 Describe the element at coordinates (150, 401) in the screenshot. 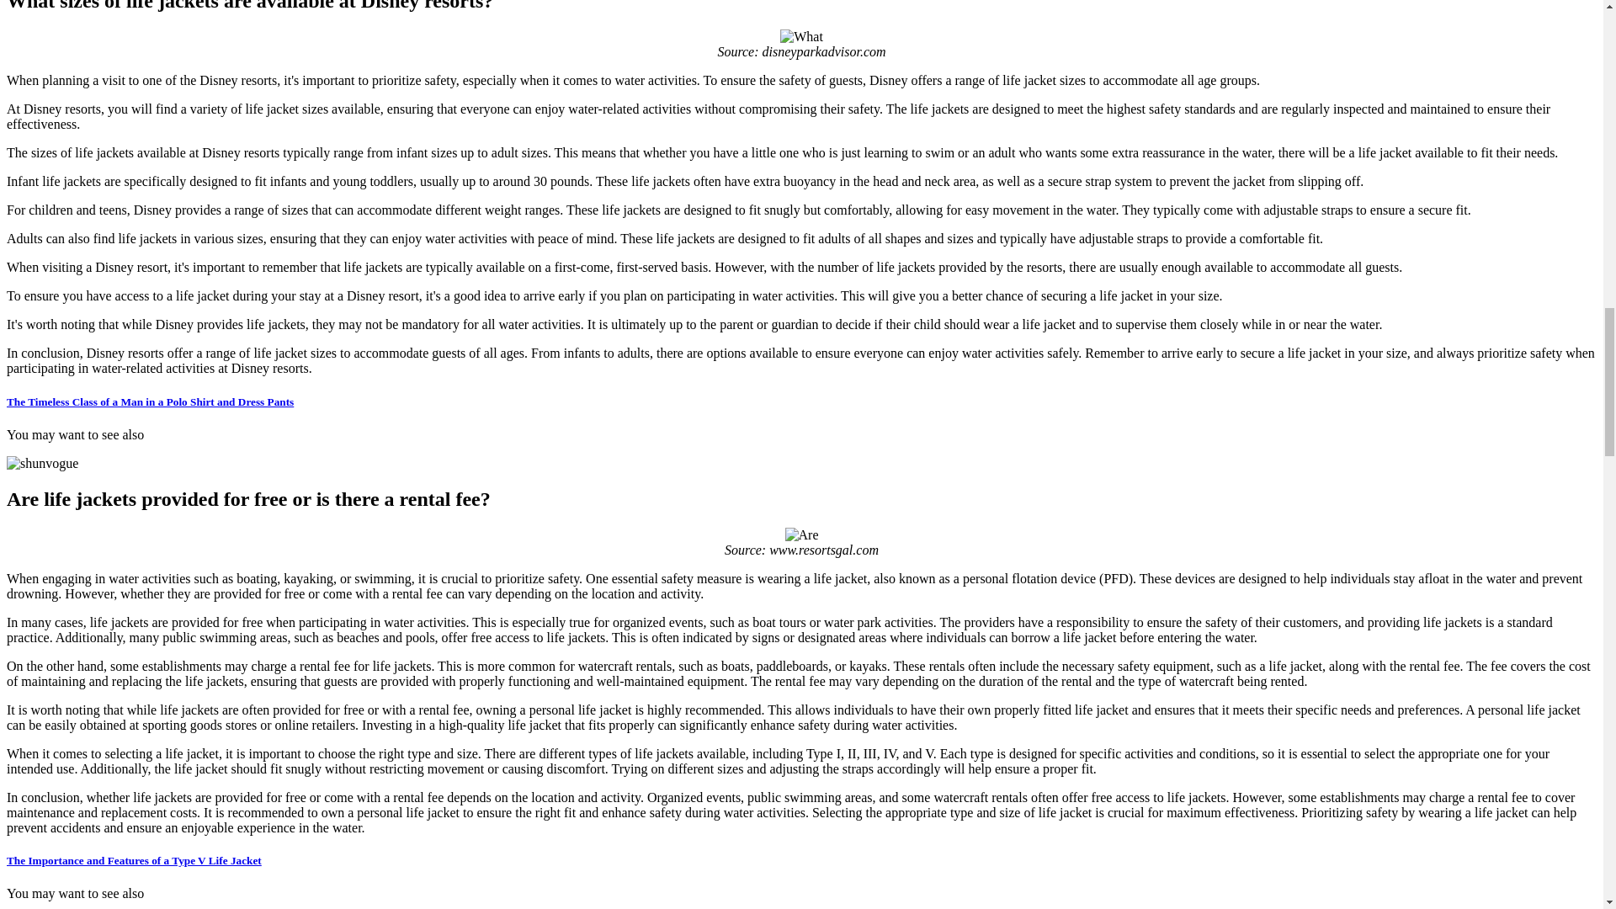

I see `The Timeless Class of a Man in a Polo Shirt and Dress Pants` at that location.